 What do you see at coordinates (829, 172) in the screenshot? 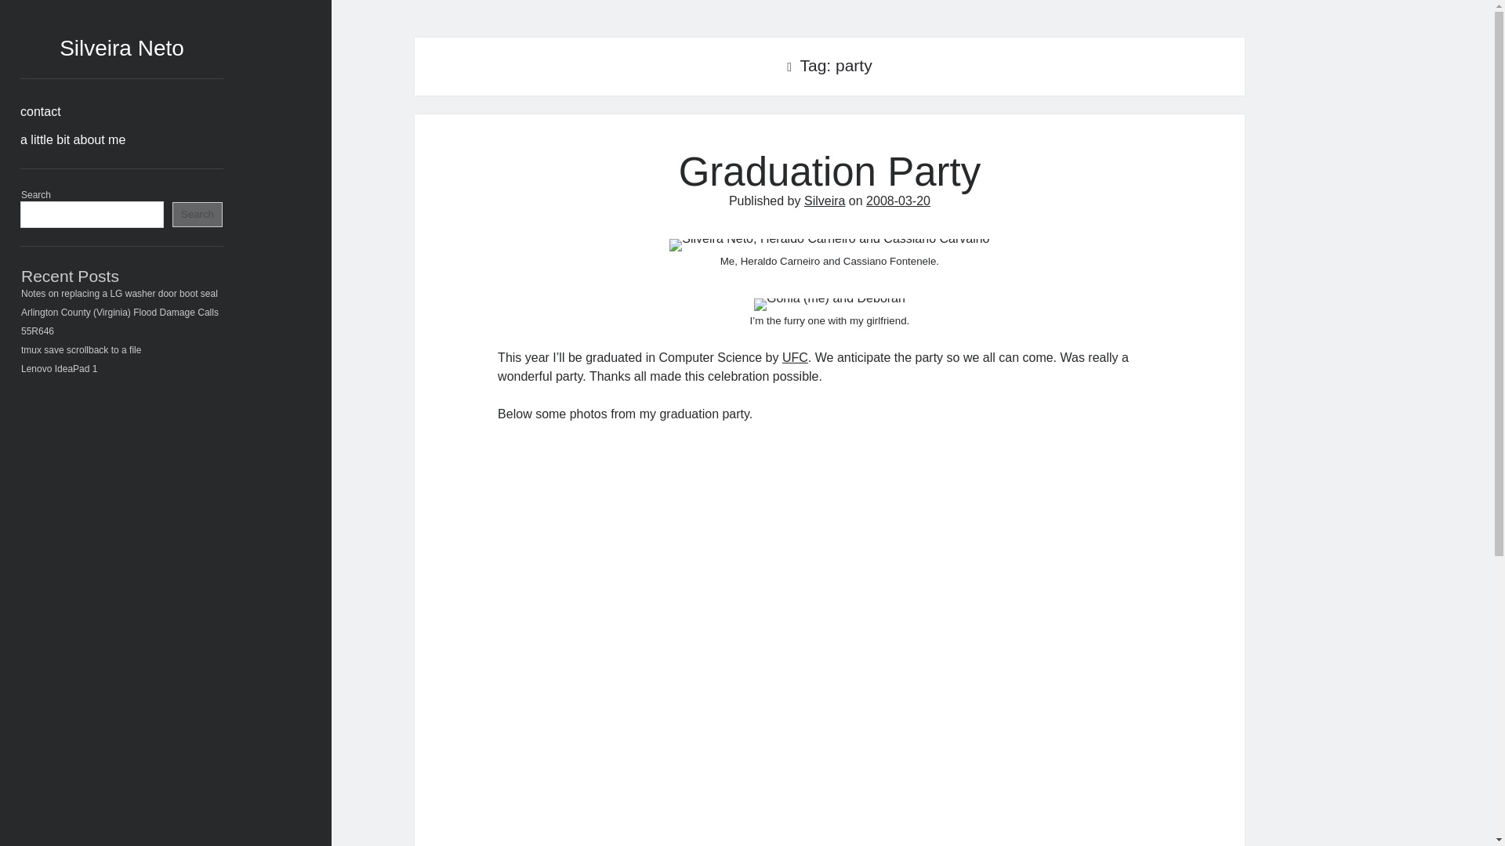
I see `Graduation Party` at bounding box center [829, 172].